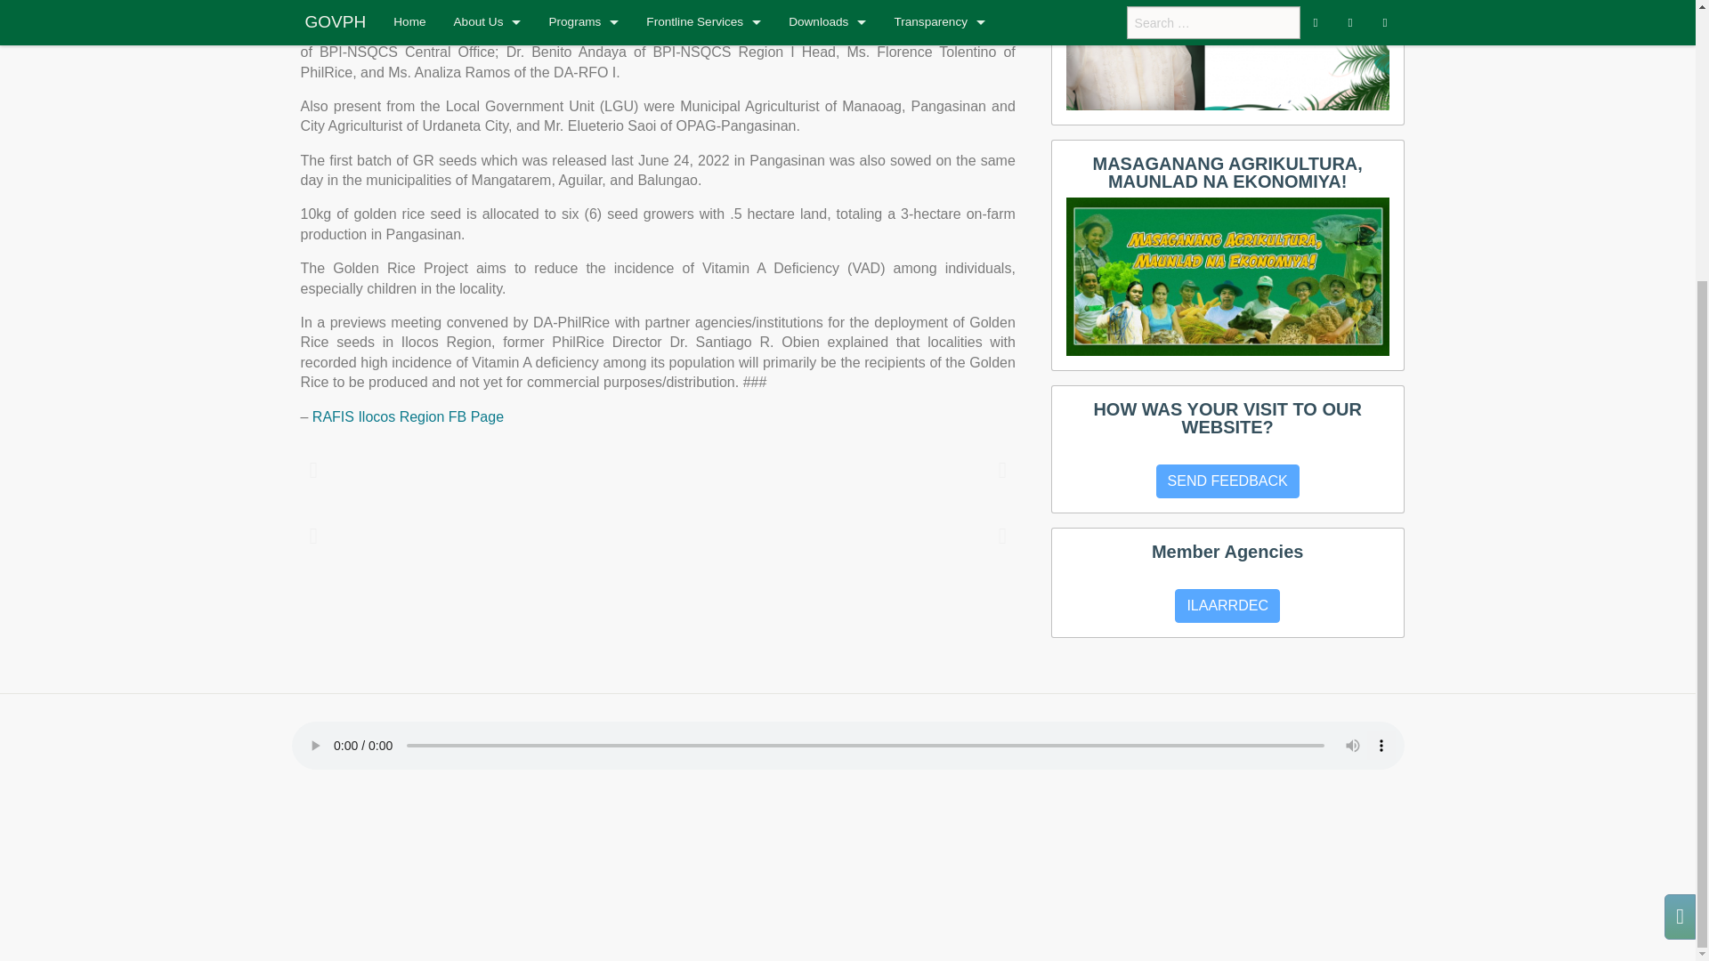  What do you see at coordinates (1227, 55) in the screenshot?
I see `Secretary of DA` at bounding box center [1227, 55].